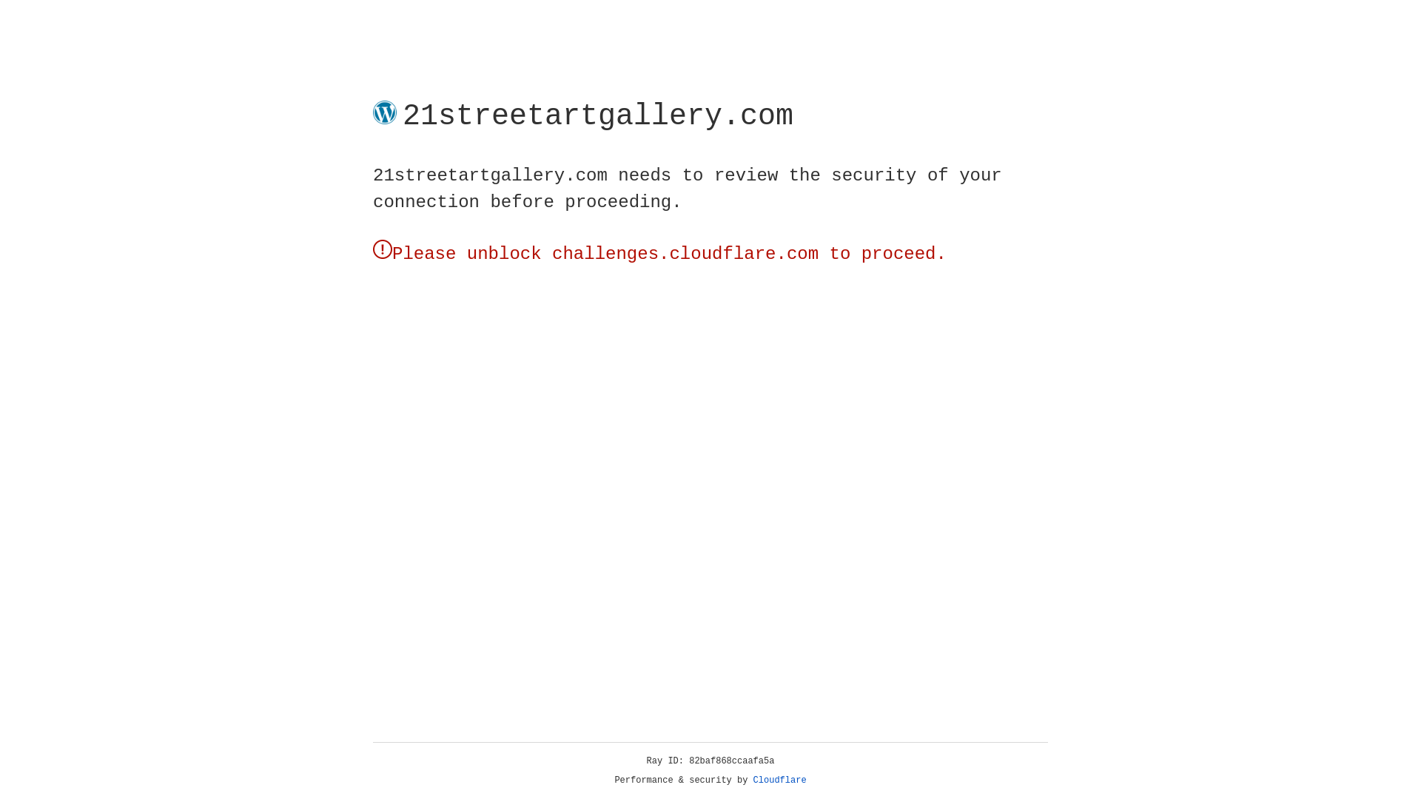 The height and width of the screenshot is (799, 1421). What do you see at coordinates (162, 144) in the screenshot?
I see `Cloudflare` at bounding box center [162, 144].